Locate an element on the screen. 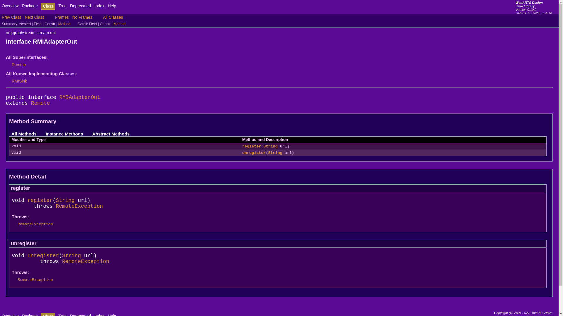  RemoteException is located at coordinates (35, 280).